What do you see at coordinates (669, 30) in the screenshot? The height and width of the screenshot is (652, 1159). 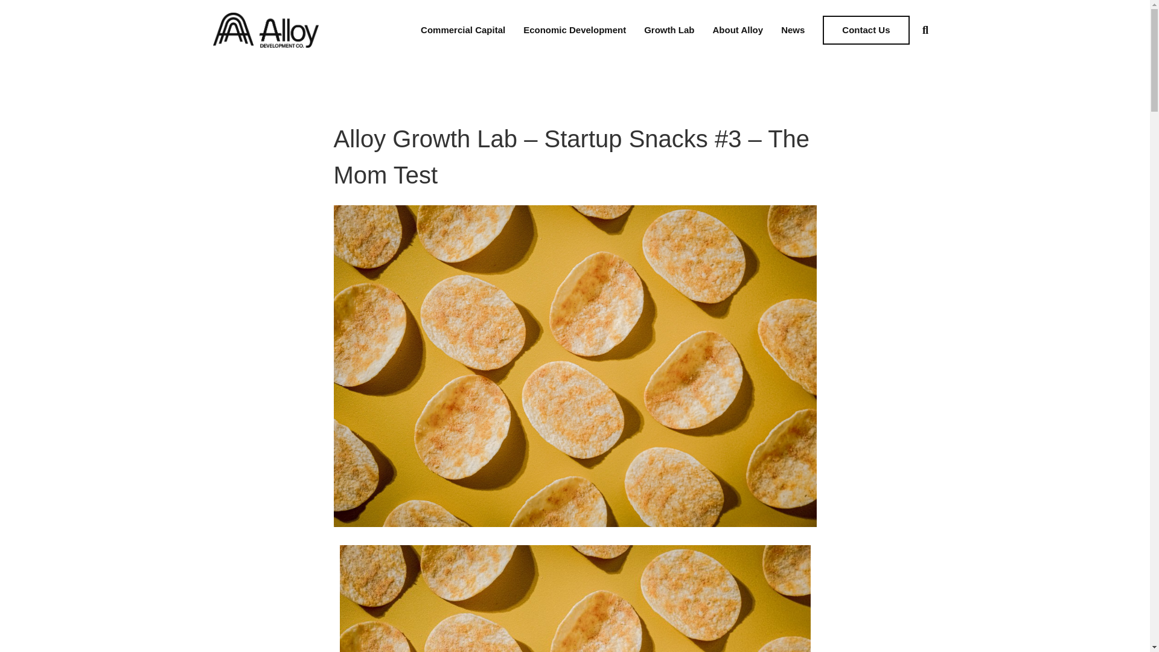 I see `Growth Lab` at bounding box center [669, 30].